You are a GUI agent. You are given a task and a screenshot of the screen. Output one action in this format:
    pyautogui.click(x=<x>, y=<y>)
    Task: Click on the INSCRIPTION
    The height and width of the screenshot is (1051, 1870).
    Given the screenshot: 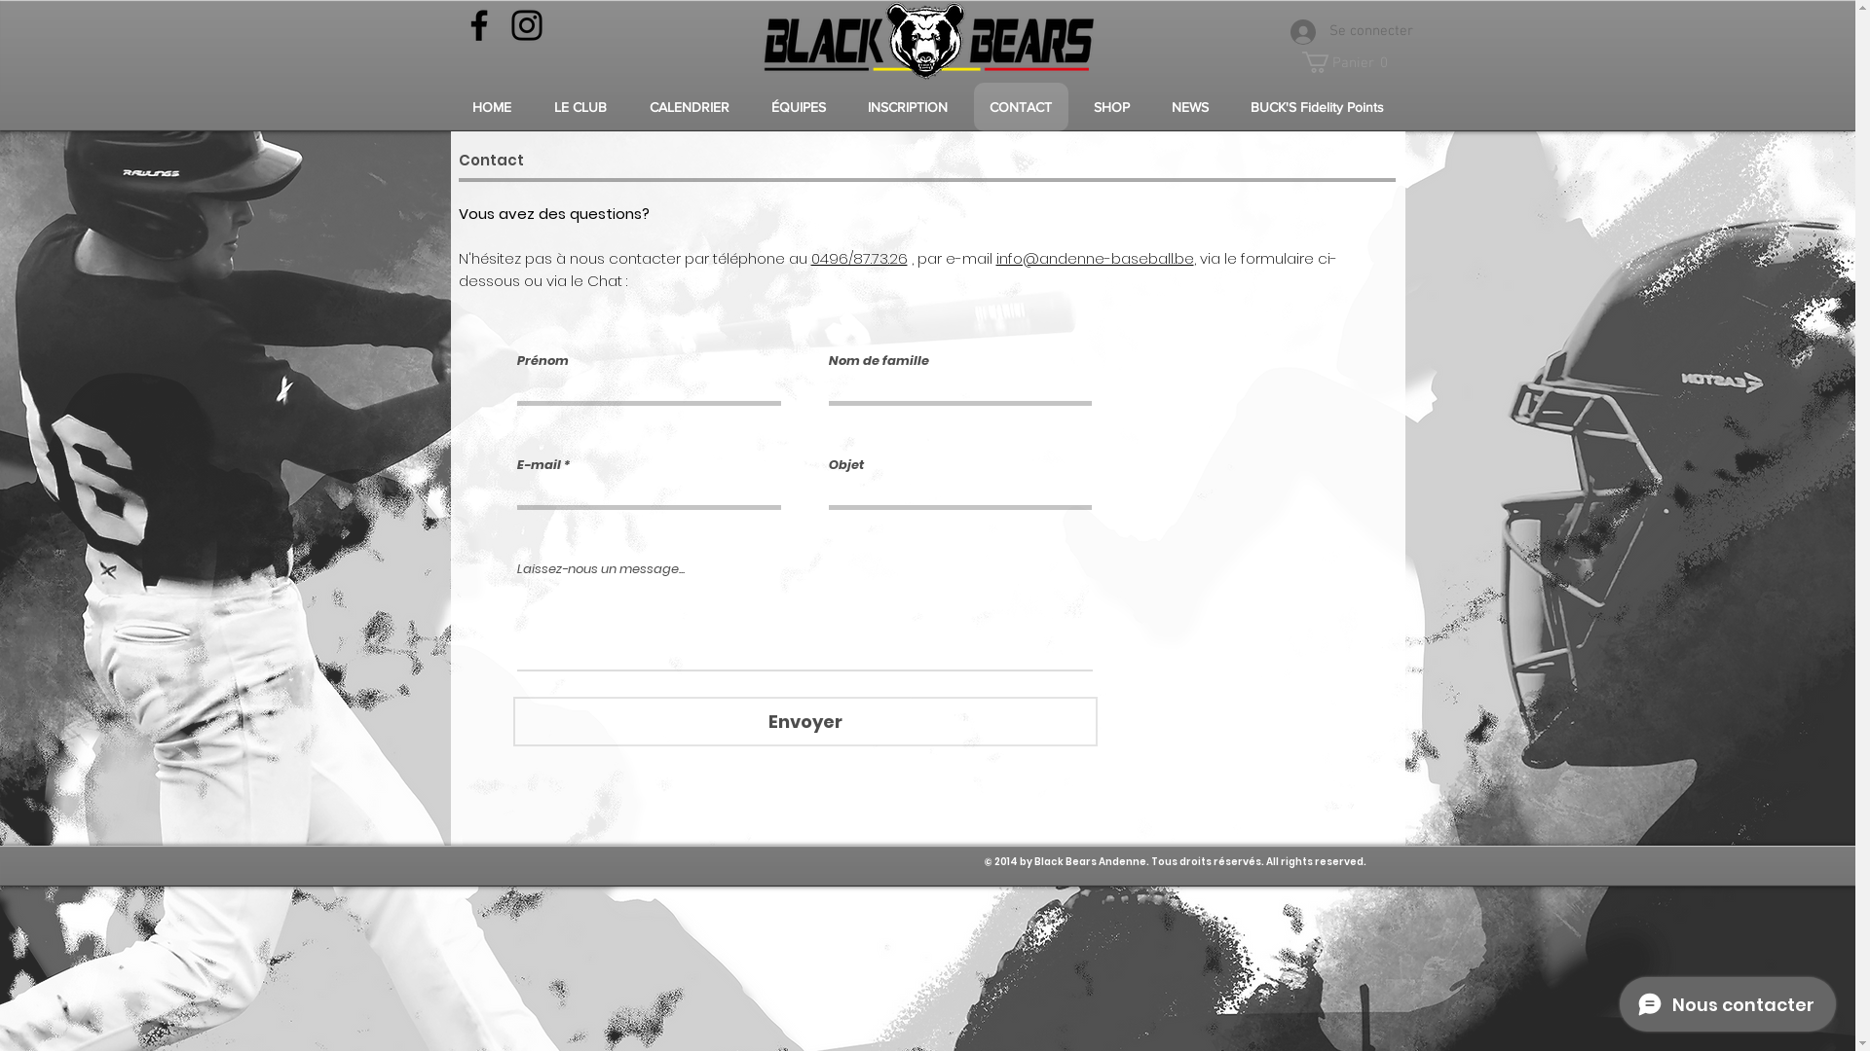 What is the action you would take?
    pyautogui.click(x=908, y=107)
    